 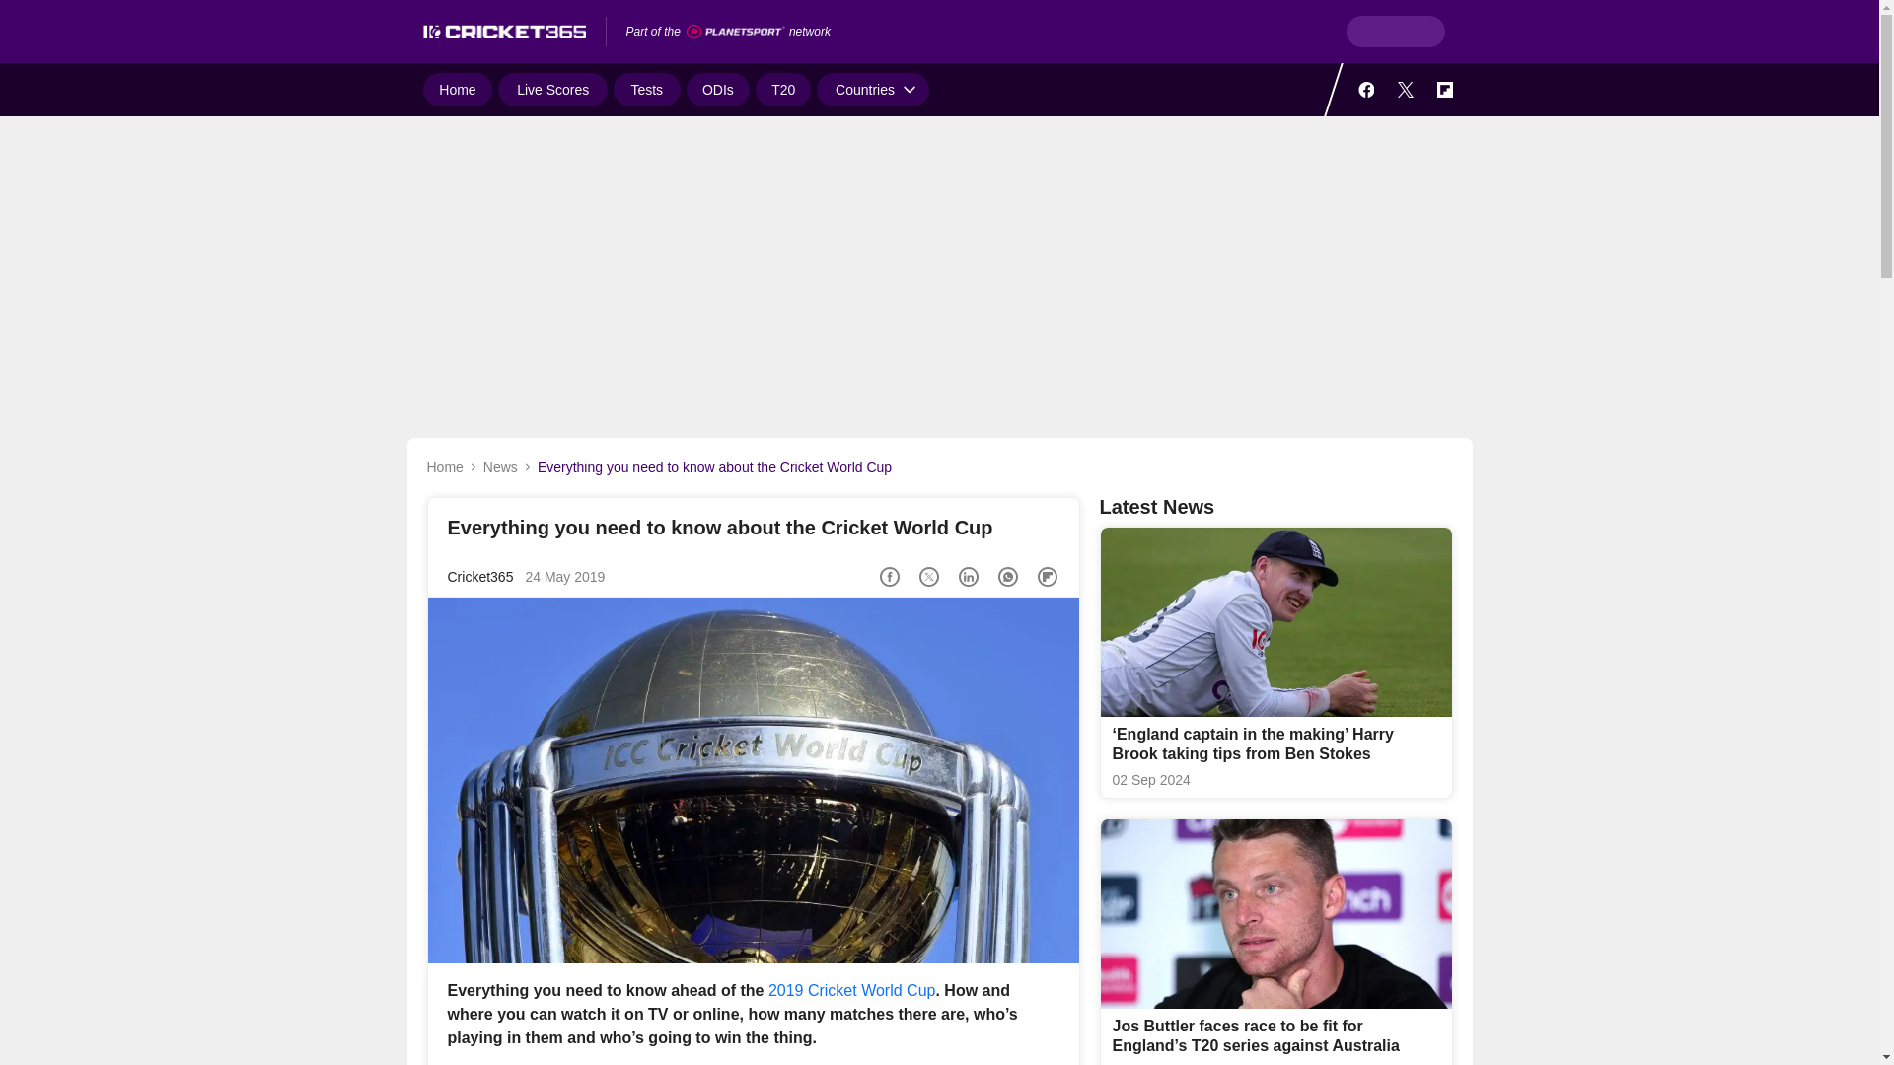 What do you see at coordinates (499, 467) in the screenshot?
I see `News` at bounding box center [499, 467].